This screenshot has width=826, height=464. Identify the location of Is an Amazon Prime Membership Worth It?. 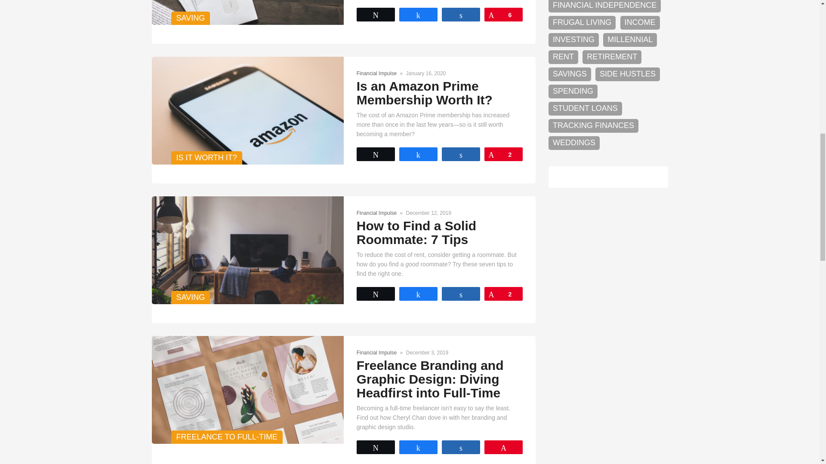
(247, 110).